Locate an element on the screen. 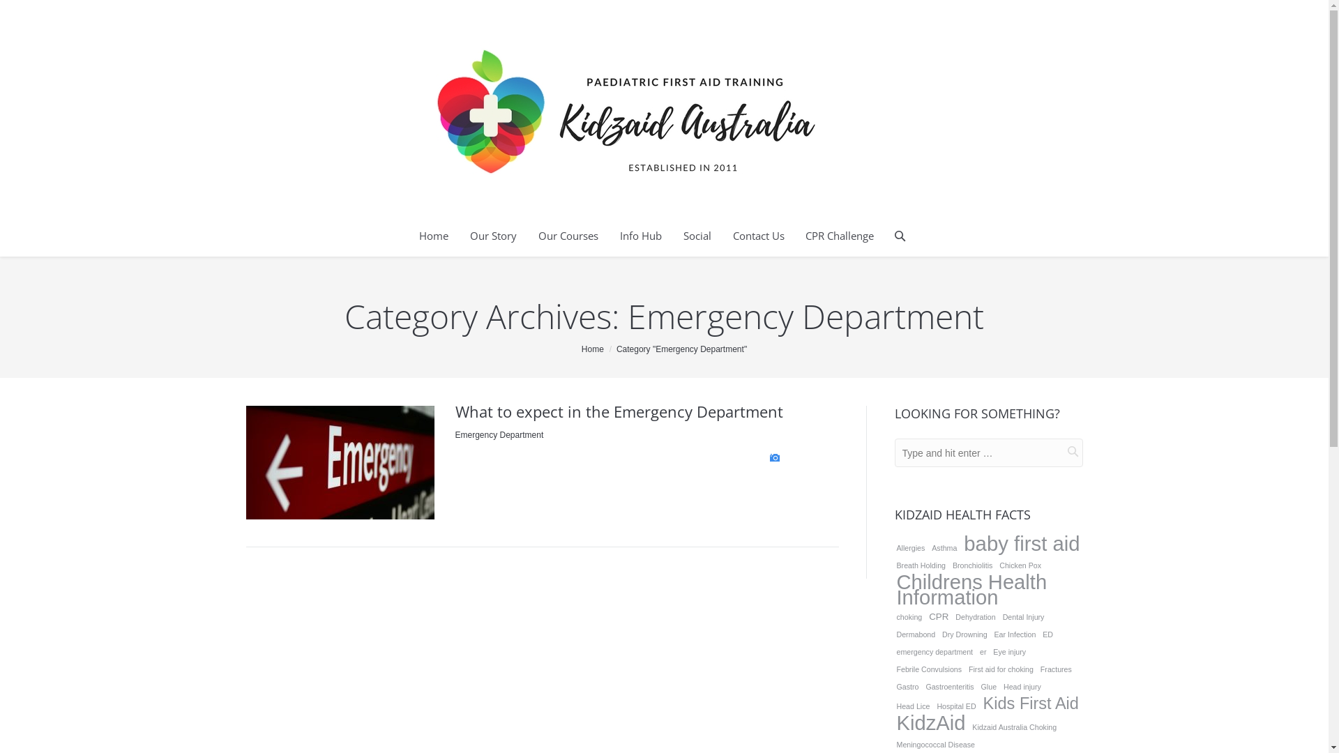  Eye injury is located at coordinates (1010, 652).